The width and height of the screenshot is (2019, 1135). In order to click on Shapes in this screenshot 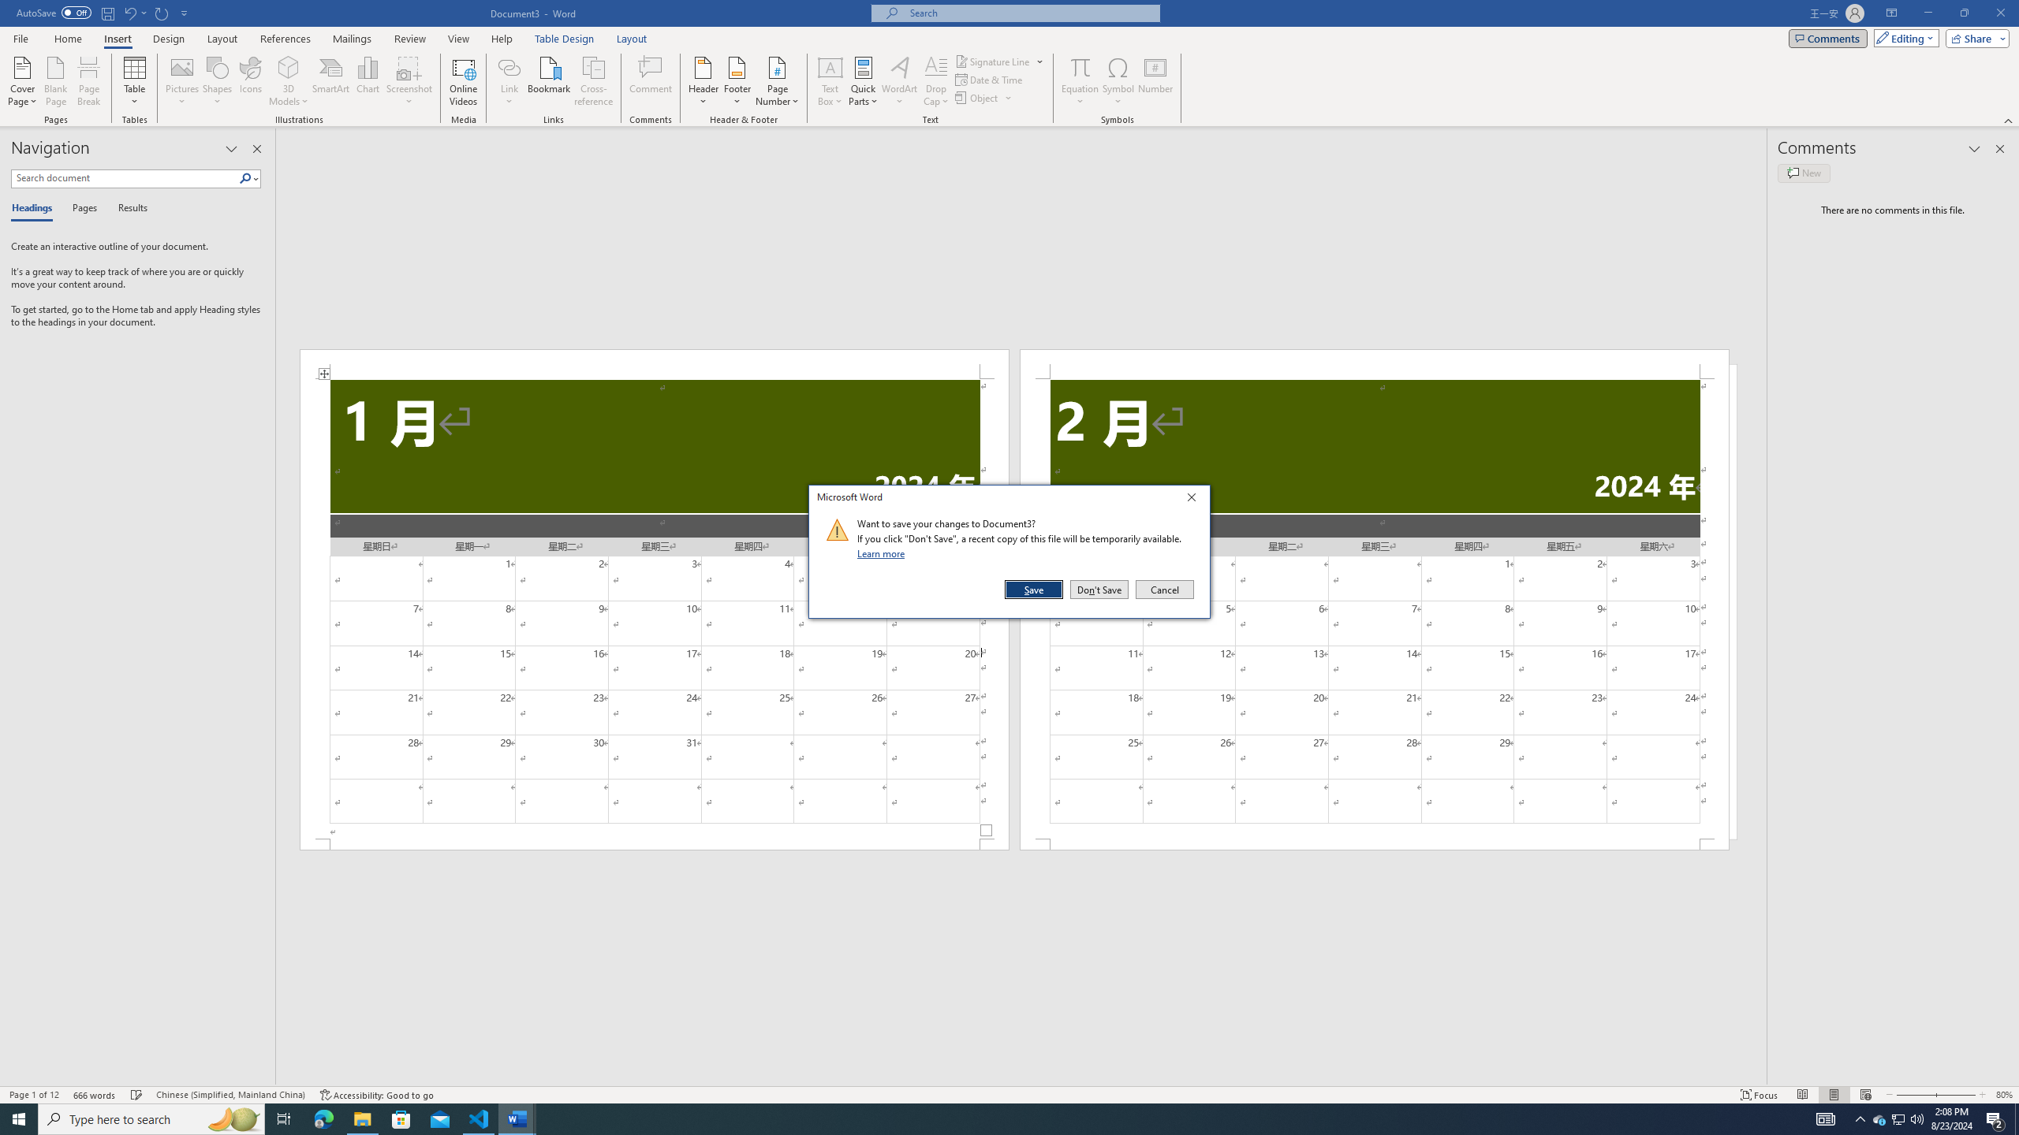, I will do `click(218, 81)`.